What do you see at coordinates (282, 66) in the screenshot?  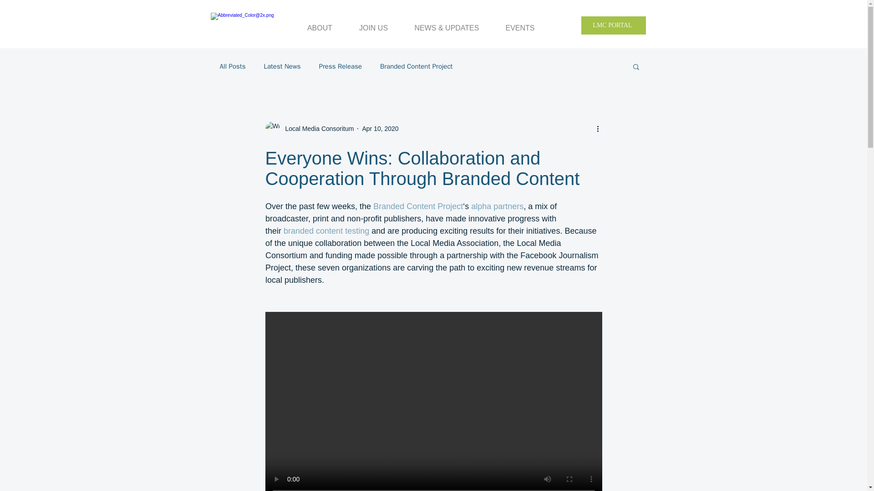 I see `Latest News` at bounding box center [282, 66].